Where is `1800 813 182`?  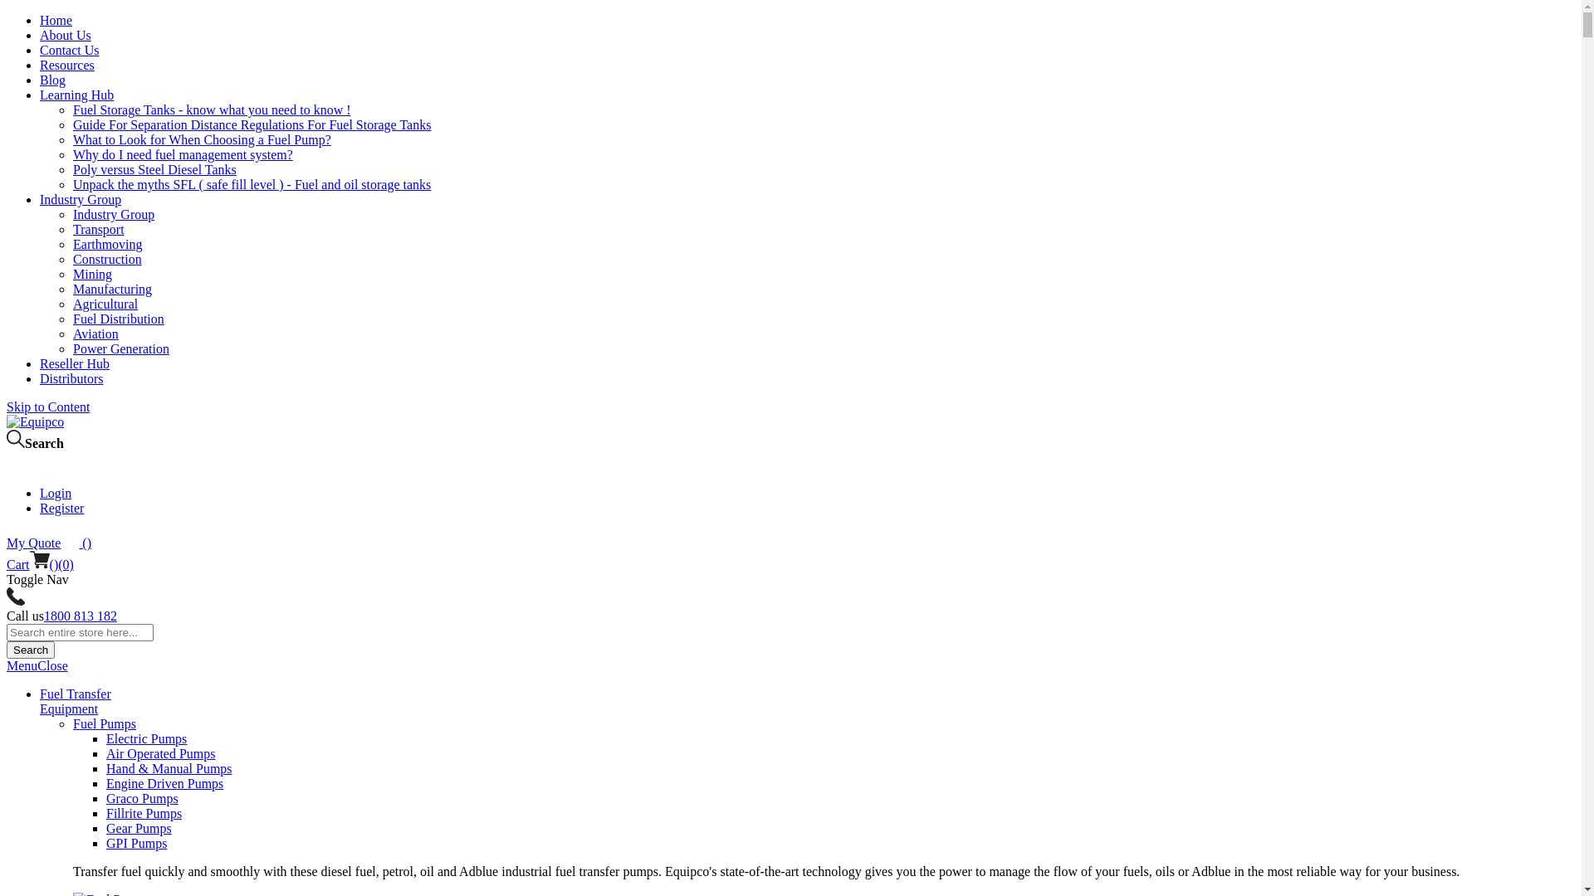 1800 813 182 is located at coordinates (16, 601).